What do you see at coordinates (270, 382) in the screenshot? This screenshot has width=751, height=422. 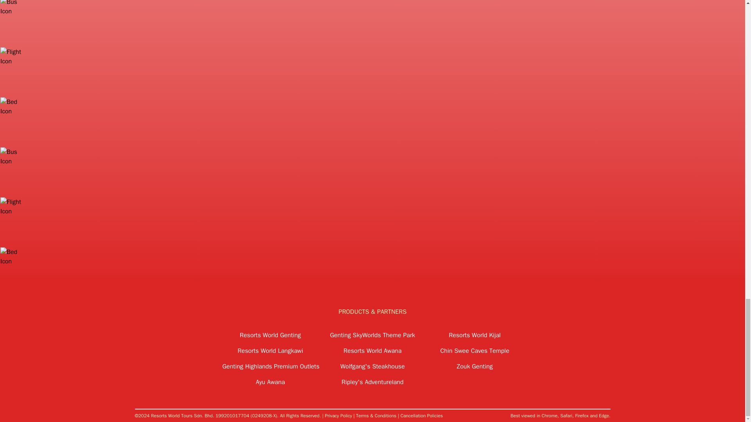 I see `Ayu Awana` at bounding box center [270, 382].